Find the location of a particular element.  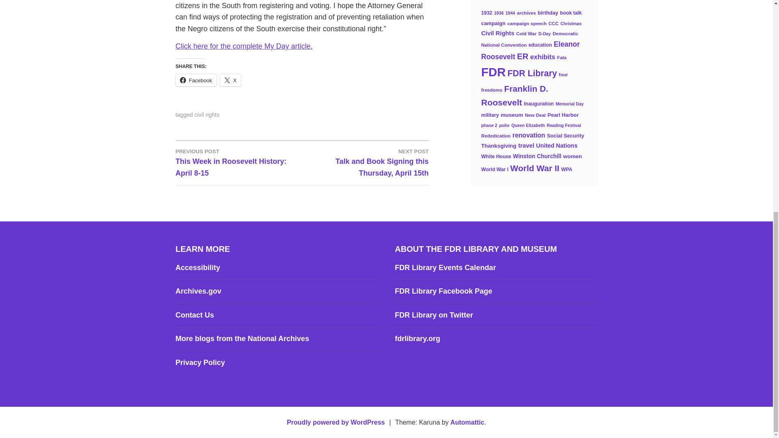

FDR is located at coordinates (493, 72).